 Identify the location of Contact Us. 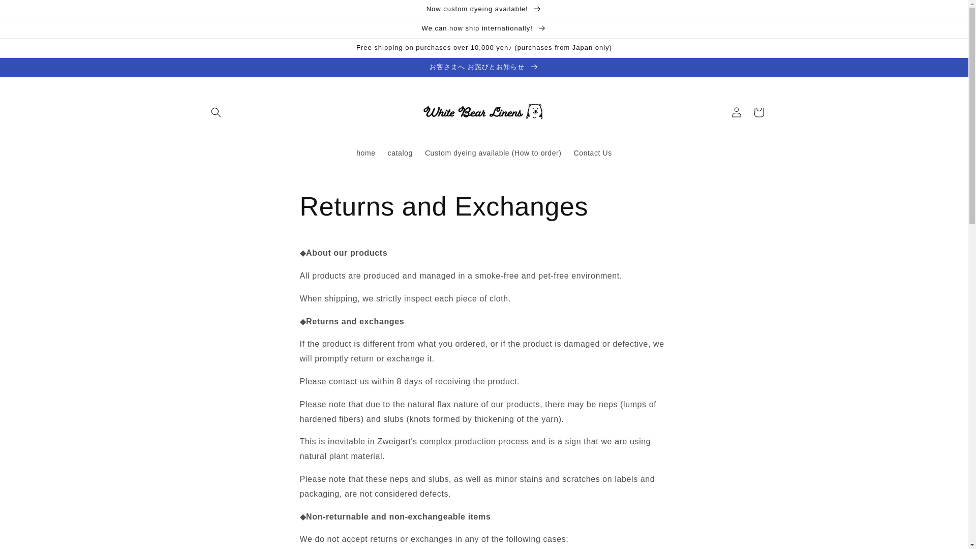
(593, 152).